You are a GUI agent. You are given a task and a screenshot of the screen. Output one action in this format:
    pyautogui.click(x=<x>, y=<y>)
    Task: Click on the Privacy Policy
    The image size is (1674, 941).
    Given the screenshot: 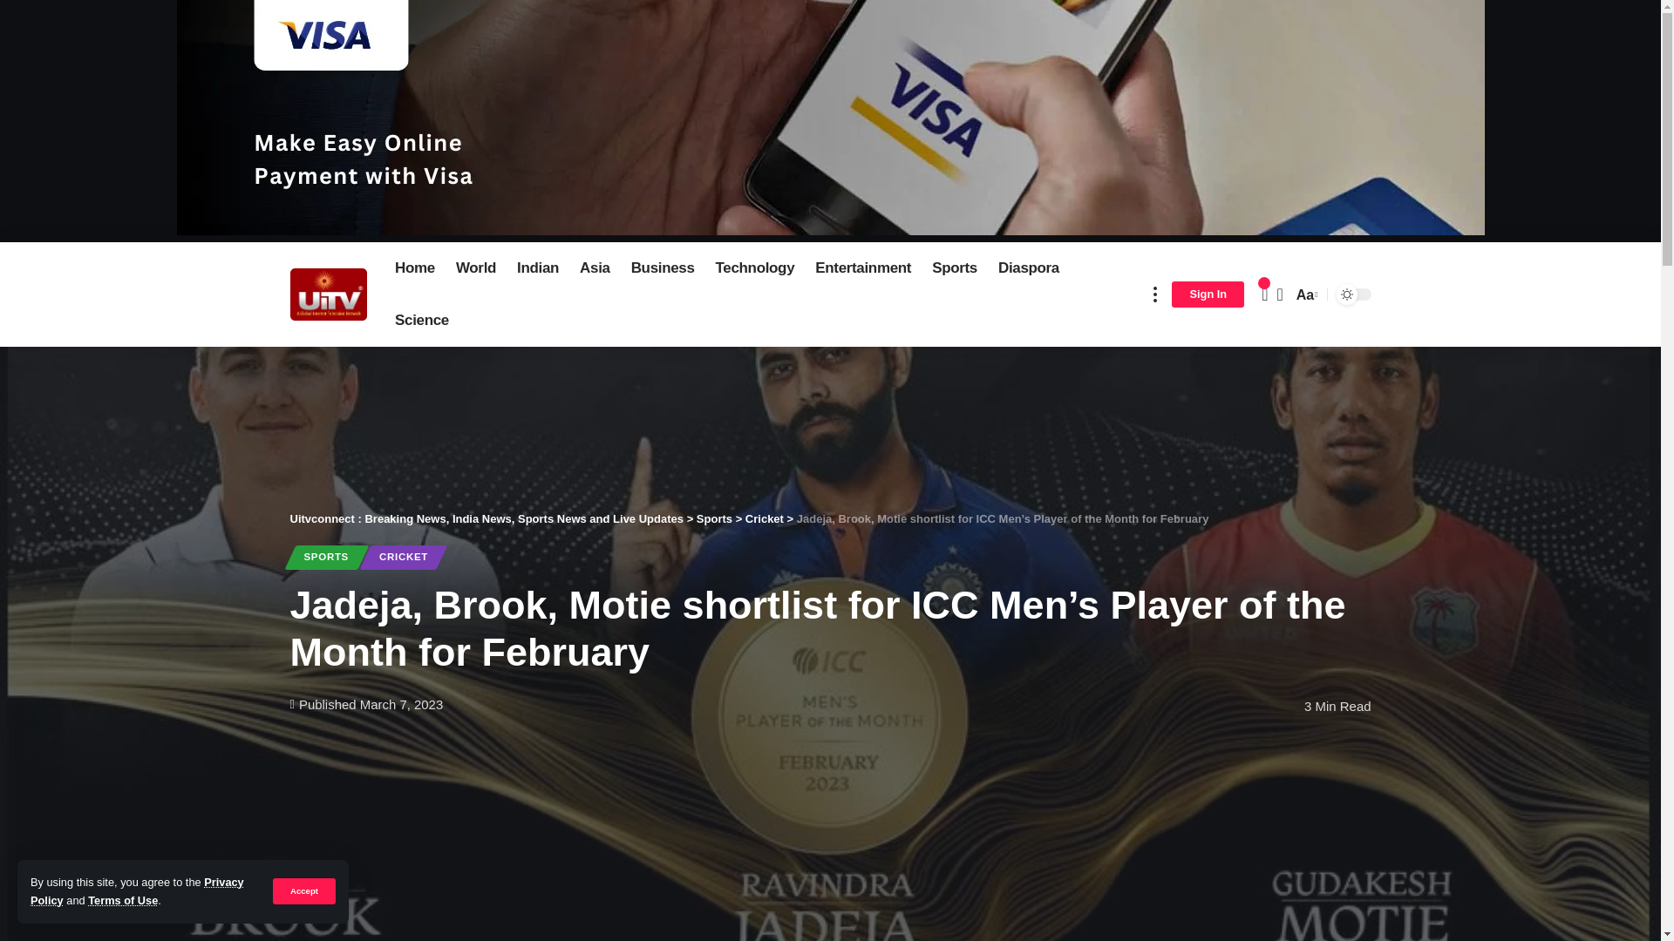 What is the action you would take?
    pyautogui.click(x=137, y=890)
    